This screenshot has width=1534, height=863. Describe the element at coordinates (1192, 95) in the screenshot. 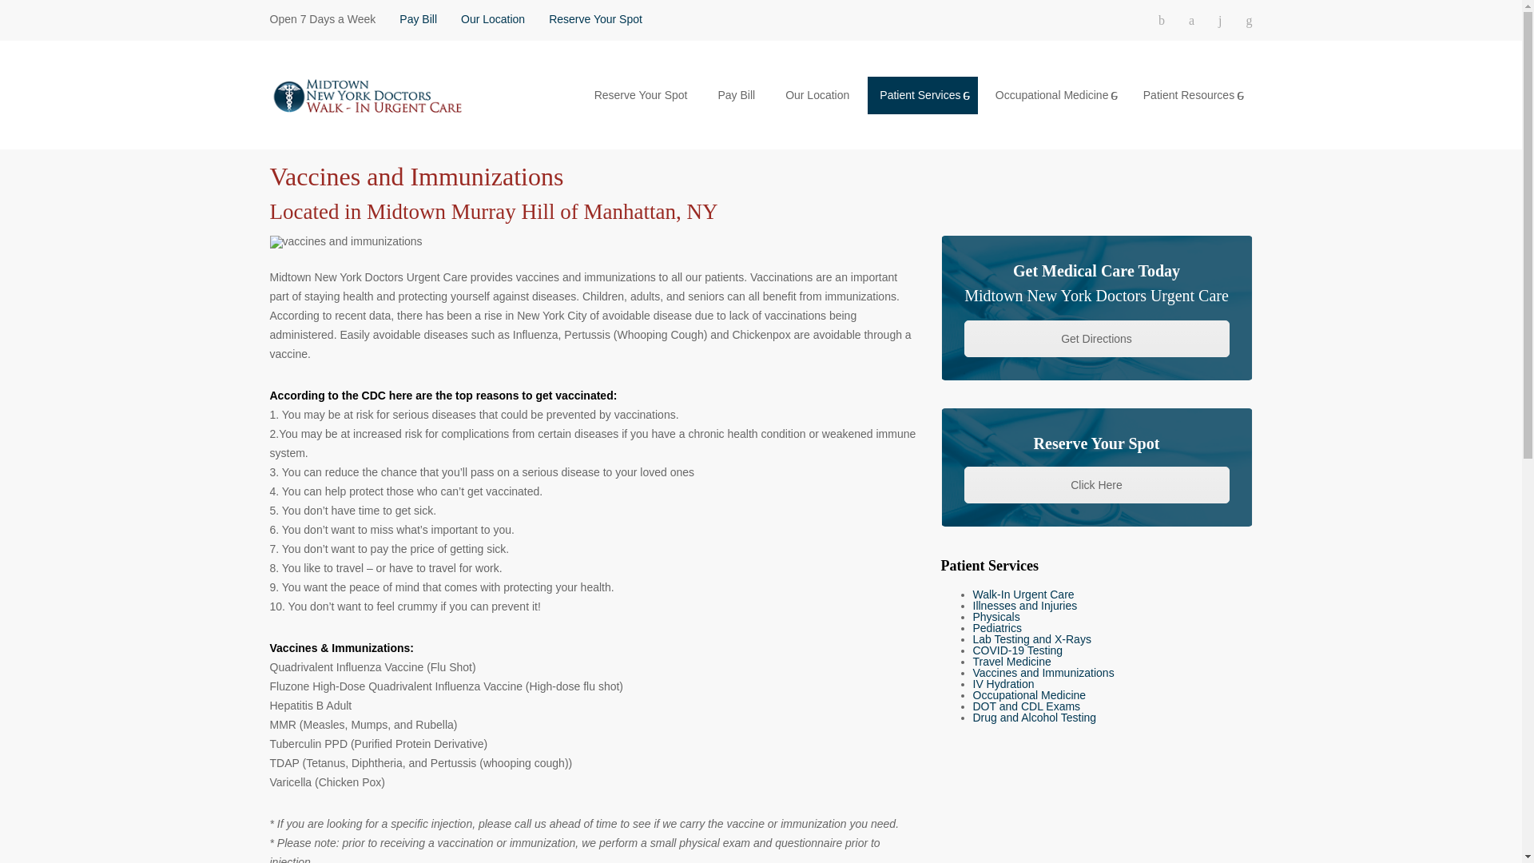

I see `Patient Resources` at that location.